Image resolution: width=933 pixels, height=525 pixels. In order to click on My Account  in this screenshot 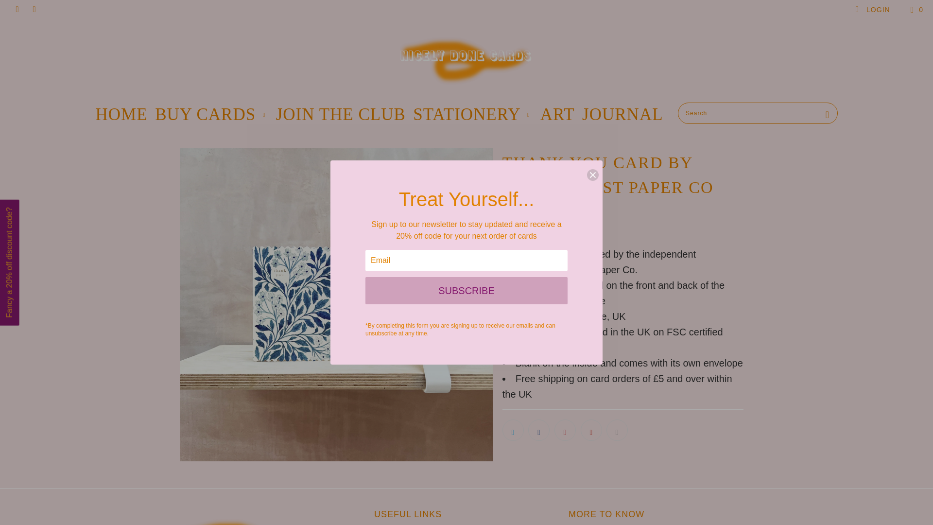, I will do `click(873, 10)`.